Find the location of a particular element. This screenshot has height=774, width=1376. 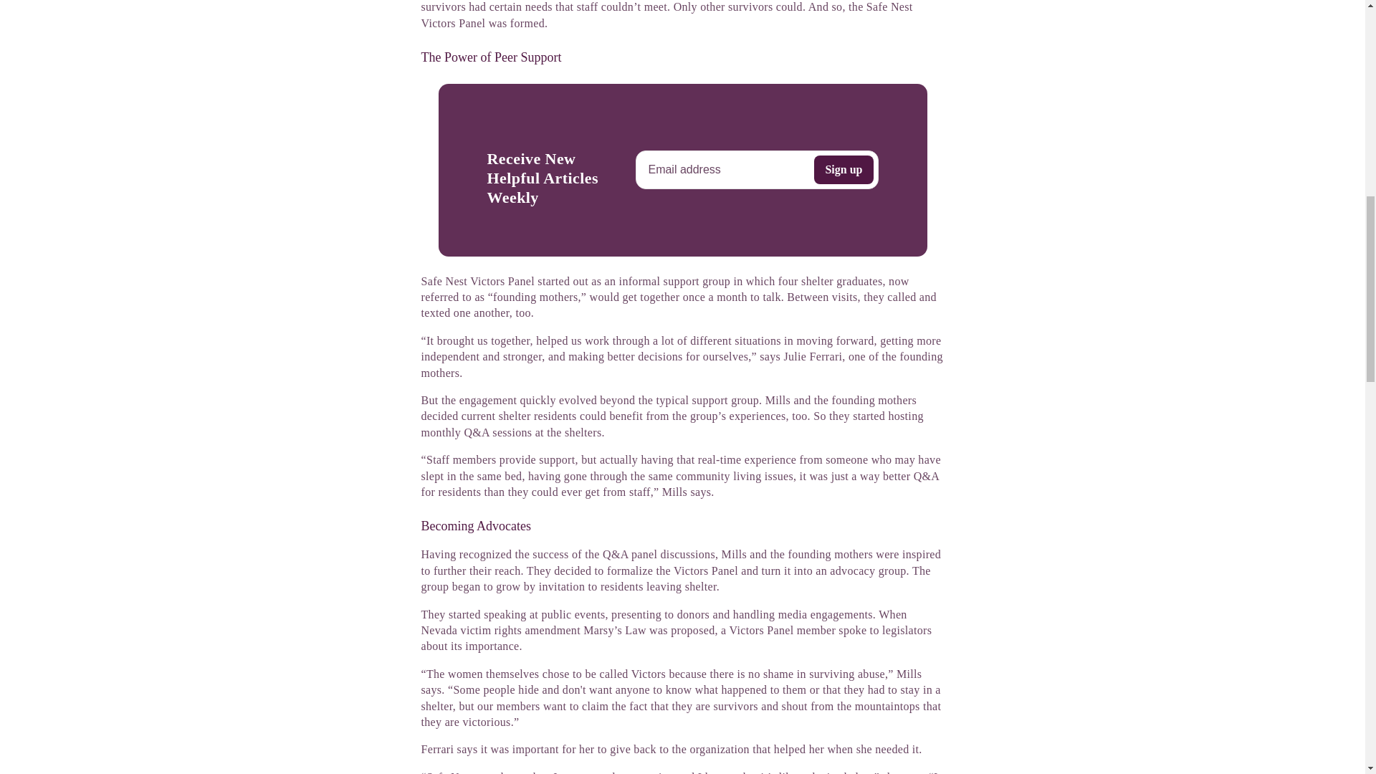

Sign up is located at coordinates (843, 170).